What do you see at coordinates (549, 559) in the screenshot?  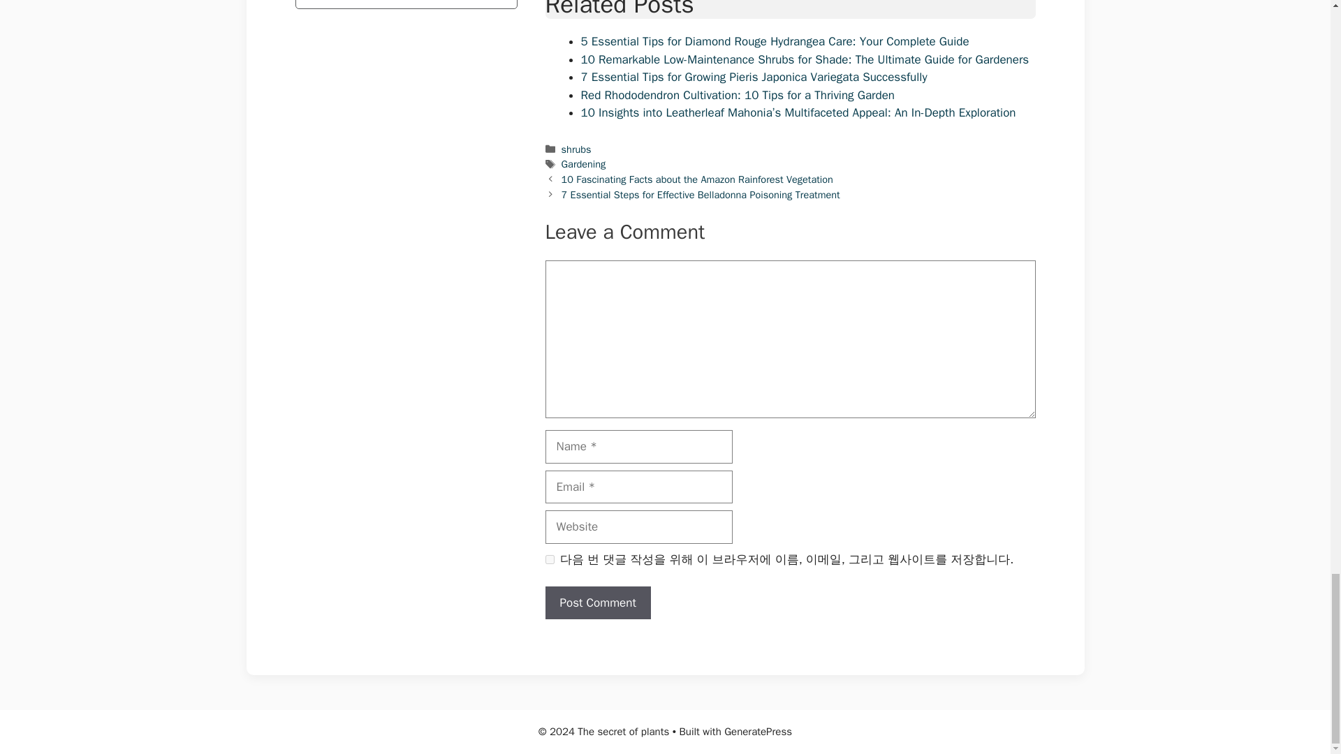 I see `yes` at bounding box center [549, 559].